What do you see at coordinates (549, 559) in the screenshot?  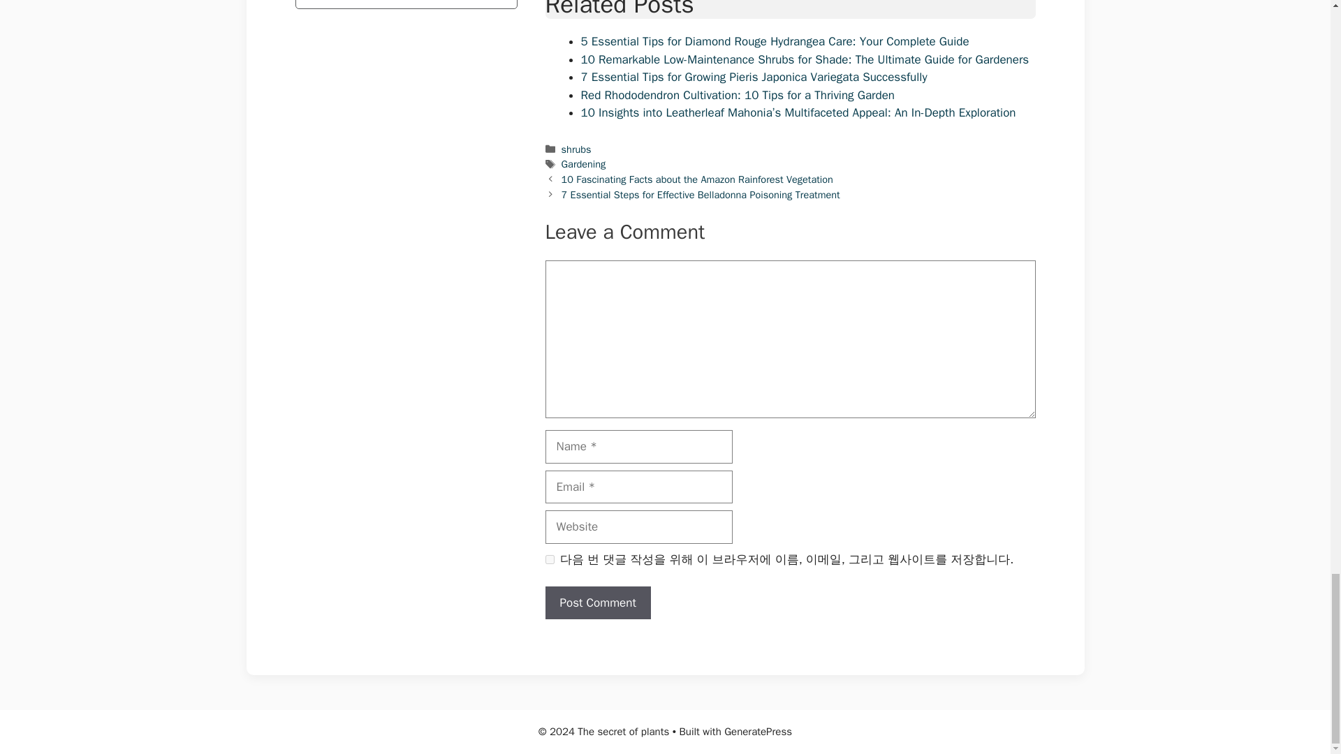 I see `yes` at bounding box center [549, 559].